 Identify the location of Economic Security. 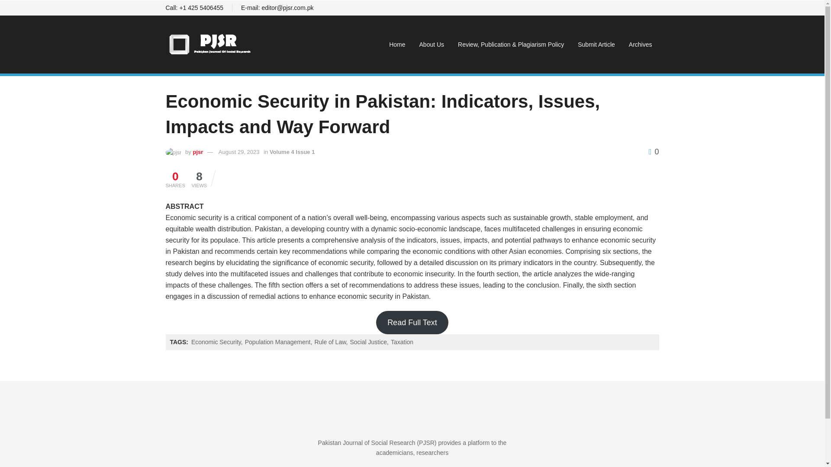
(216, 342).